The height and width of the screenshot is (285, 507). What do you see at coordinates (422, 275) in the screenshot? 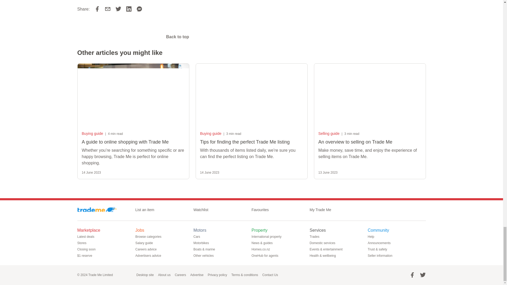
I see `Follow Trade Me on Twitter` at bounding box center [422, 275].